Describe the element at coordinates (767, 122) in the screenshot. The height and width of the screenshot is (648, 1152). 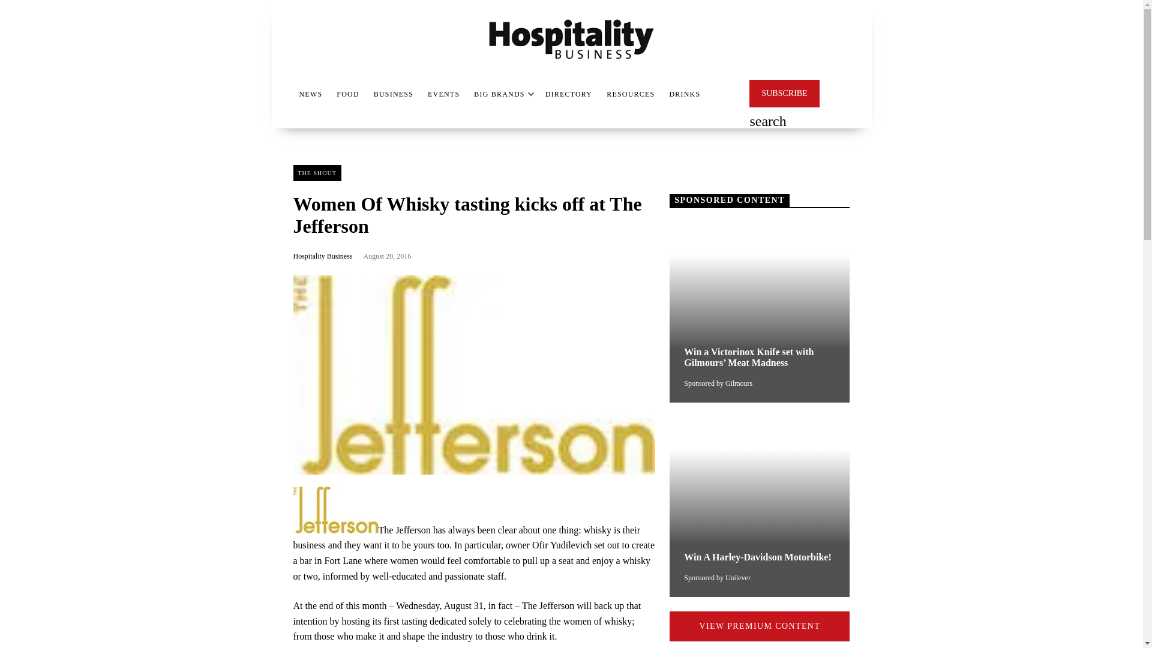
I see `search` at that location.